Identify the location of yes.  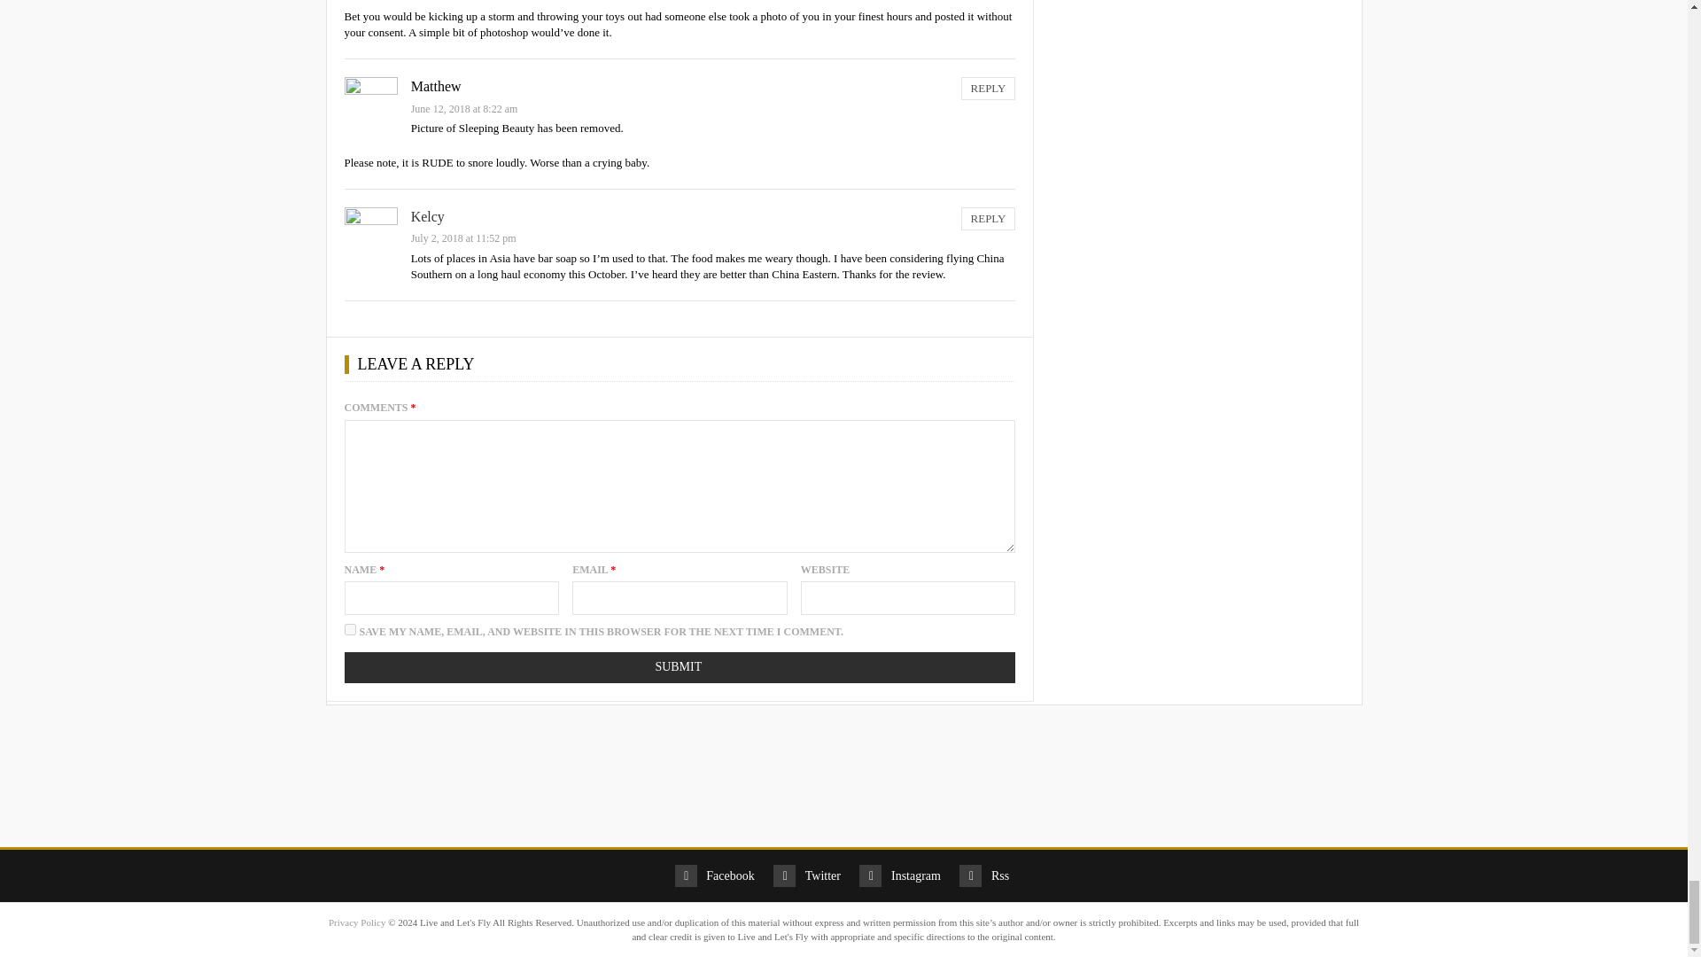
(349, 629).